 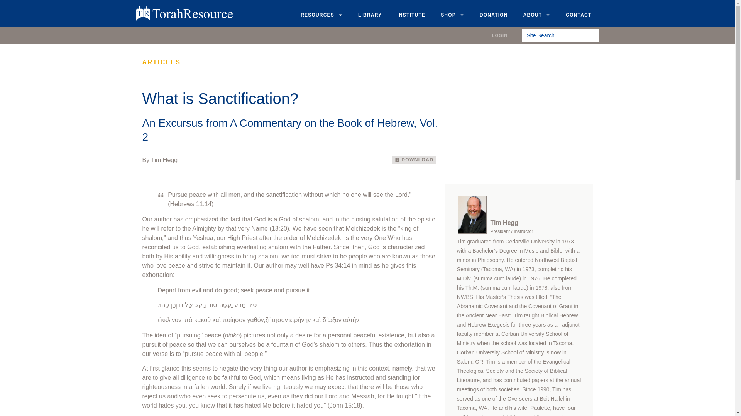 I want to click on DONATION, so click(x=494, y=15).